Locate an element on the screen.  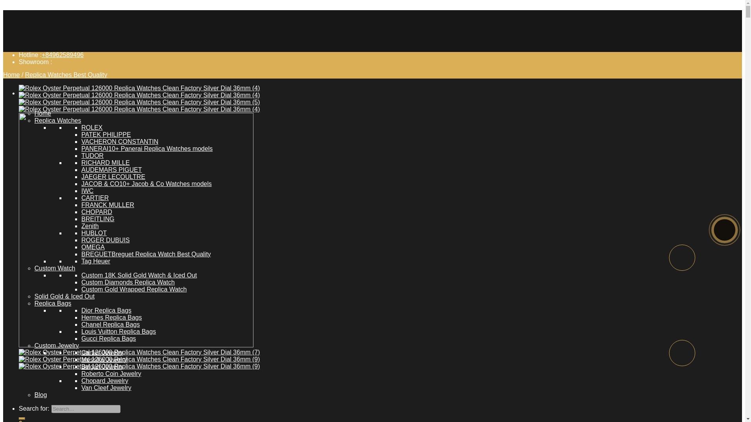
PATEK PHILIPPE is located at coordinates (106, 134).